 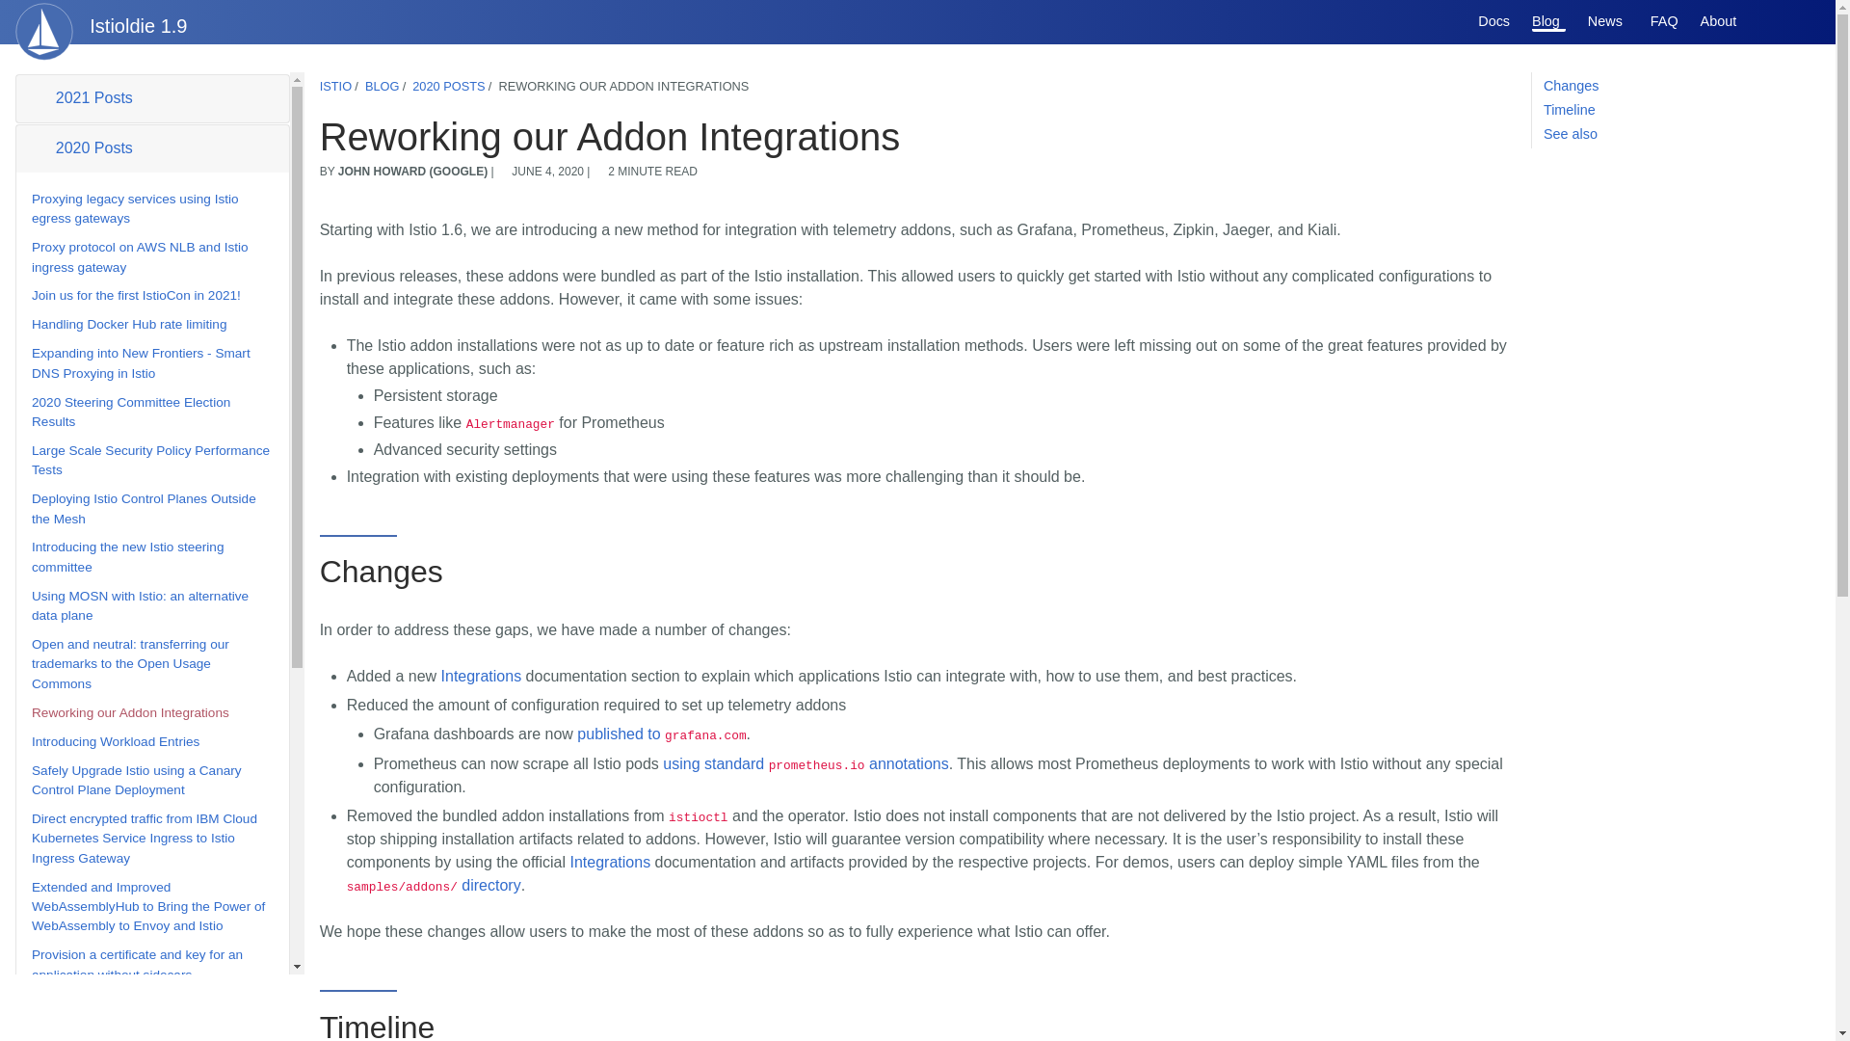 What do you see at coordinates (152, 98) in the screenshot?
I see `Blog posts for 2021.` at bounding box center [152, 98].